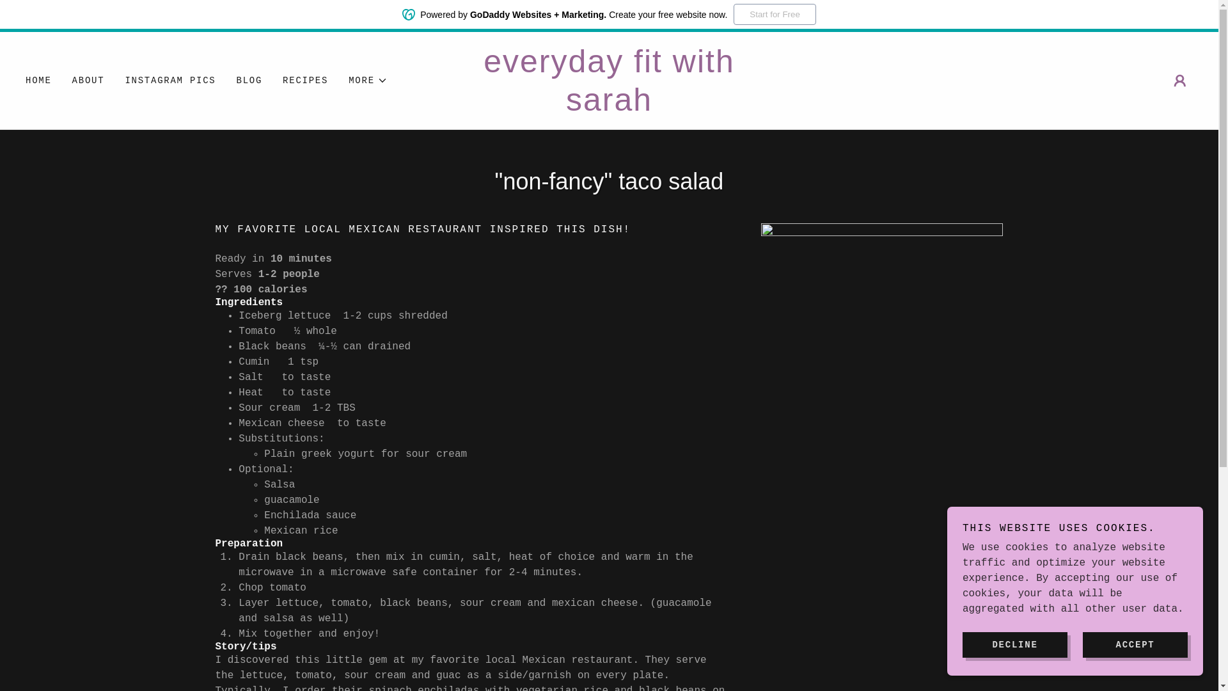  Describe the element at coordinates (38, 81) in the screenshot. I see `HOME` at that location.